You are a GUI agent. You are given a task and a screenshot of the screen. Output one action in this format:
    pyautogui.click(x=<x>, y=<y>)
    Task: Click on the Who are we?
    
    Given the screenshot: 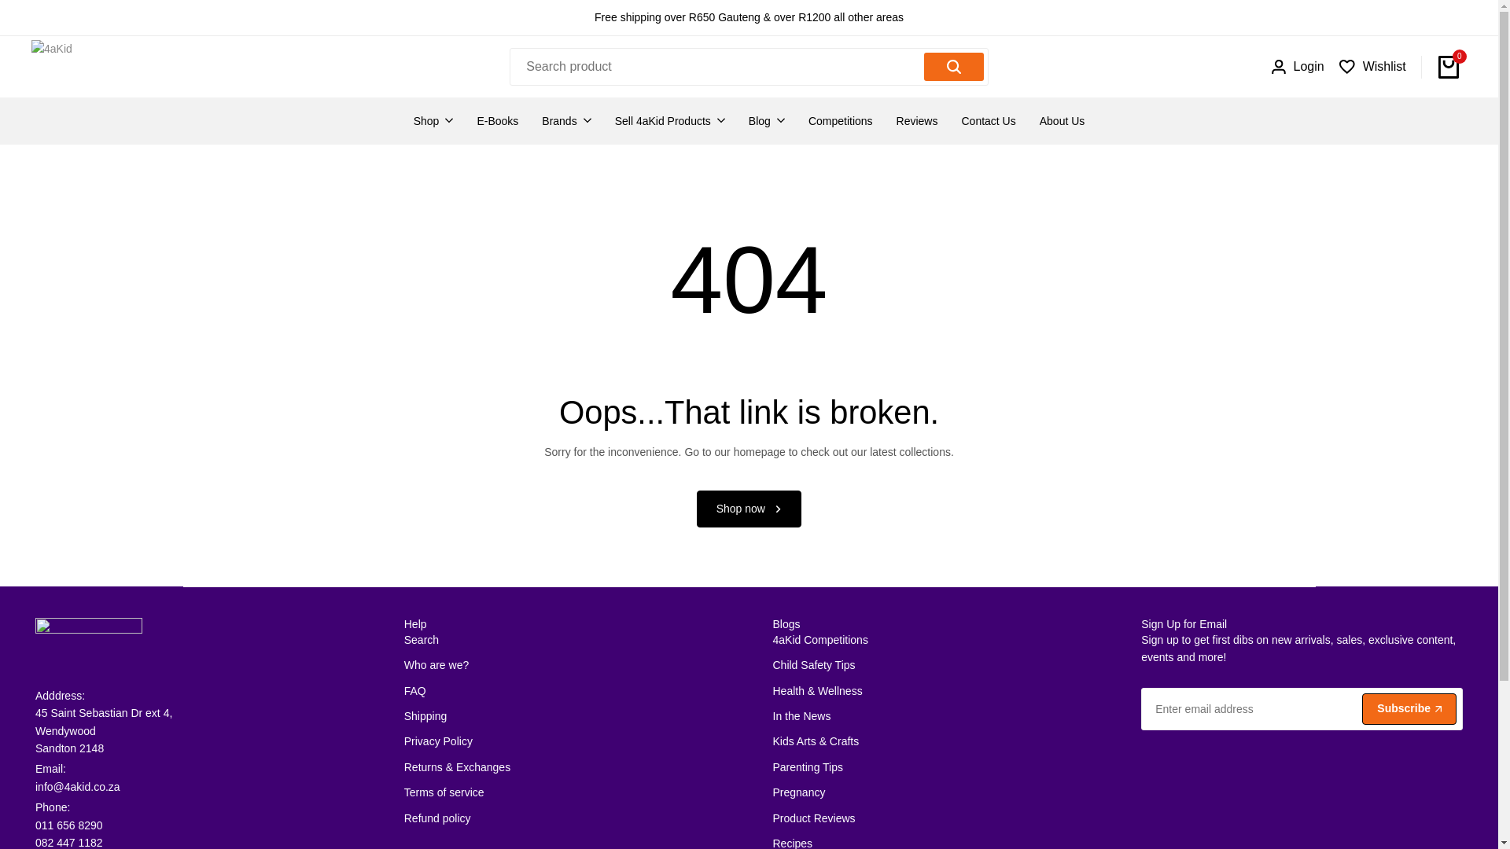 What is the action you would take?
    pyautogui.click(x=436, y=665)
    